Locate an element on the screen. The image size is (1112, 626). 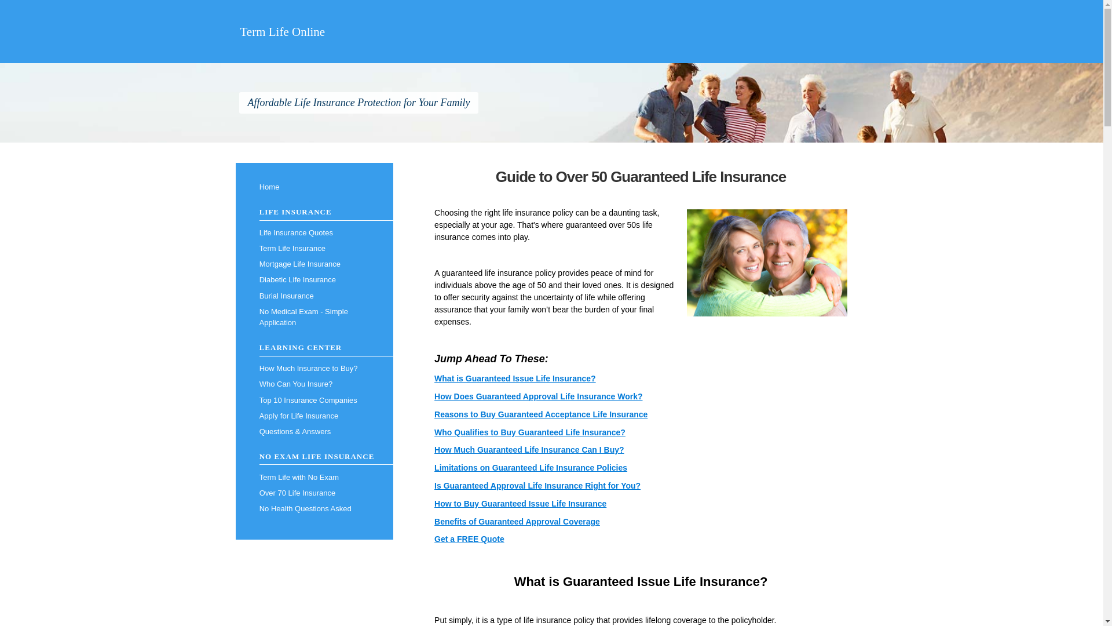
Limitations on Guaranteed Life Insurance Policies is located at coordinates (531, 468).